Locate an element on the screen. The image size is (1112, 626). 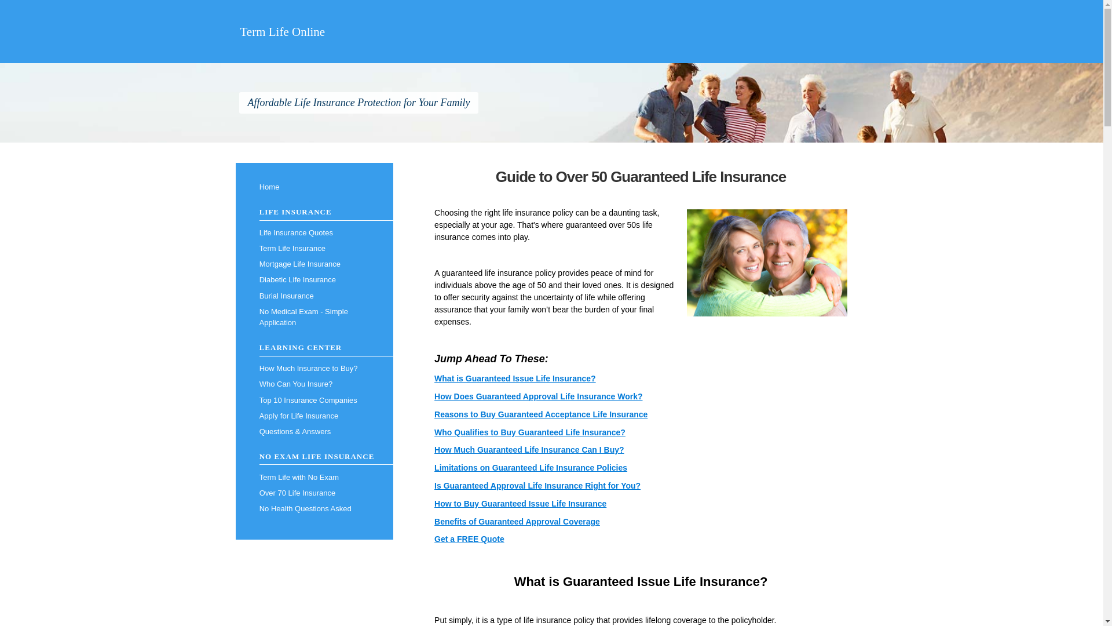
Limitations on Guaranteed Life Insurance Policies is located at coordinates (531, 468).